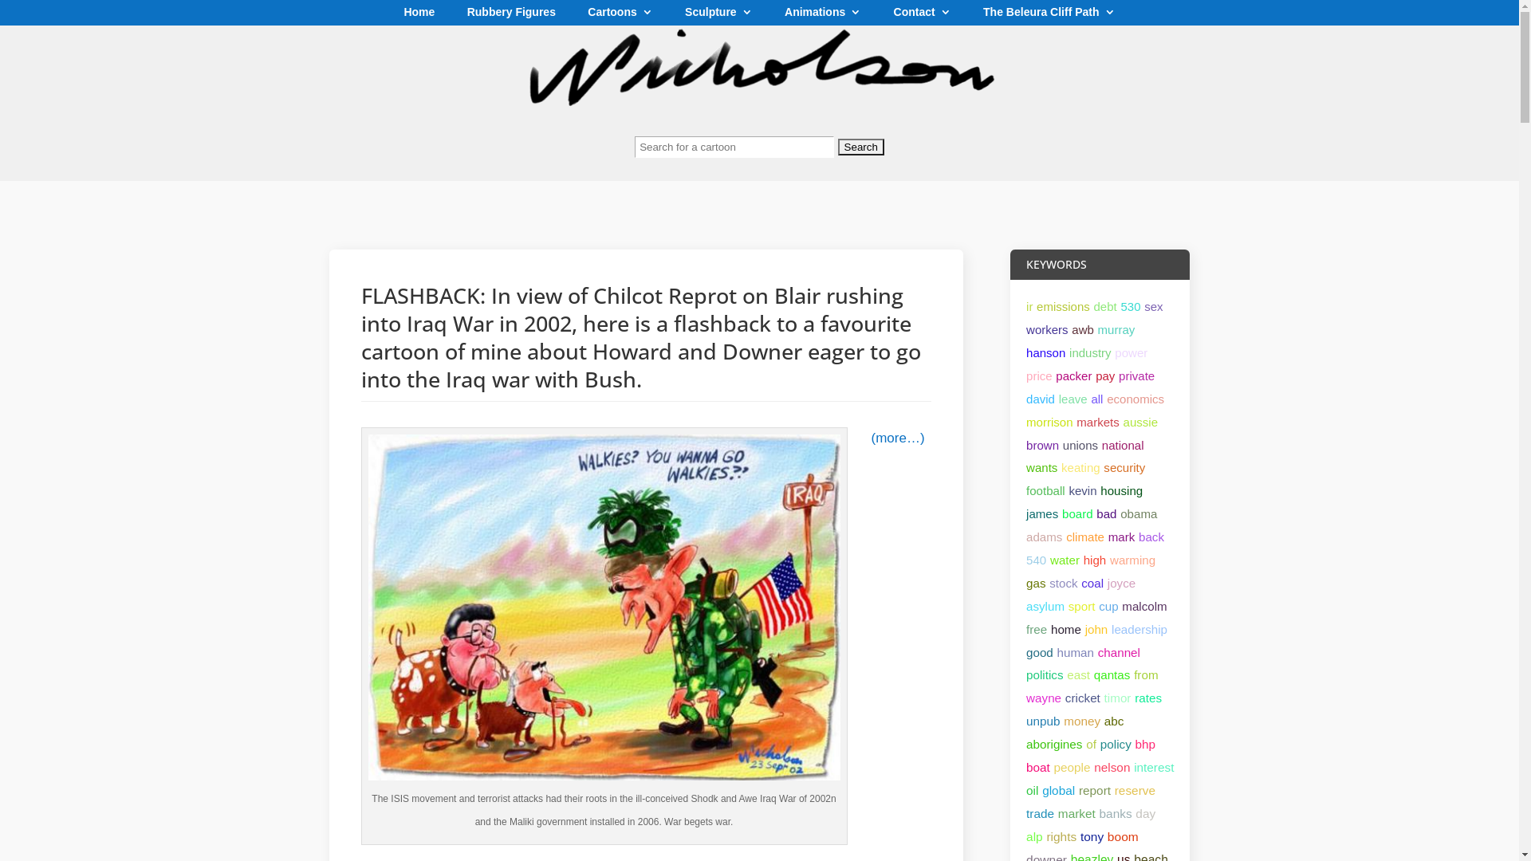 The width and height of the screenshot is (1531, 861). Describe the element at coordinates (419, 16) in the screenshot. I see `Home` at that location.